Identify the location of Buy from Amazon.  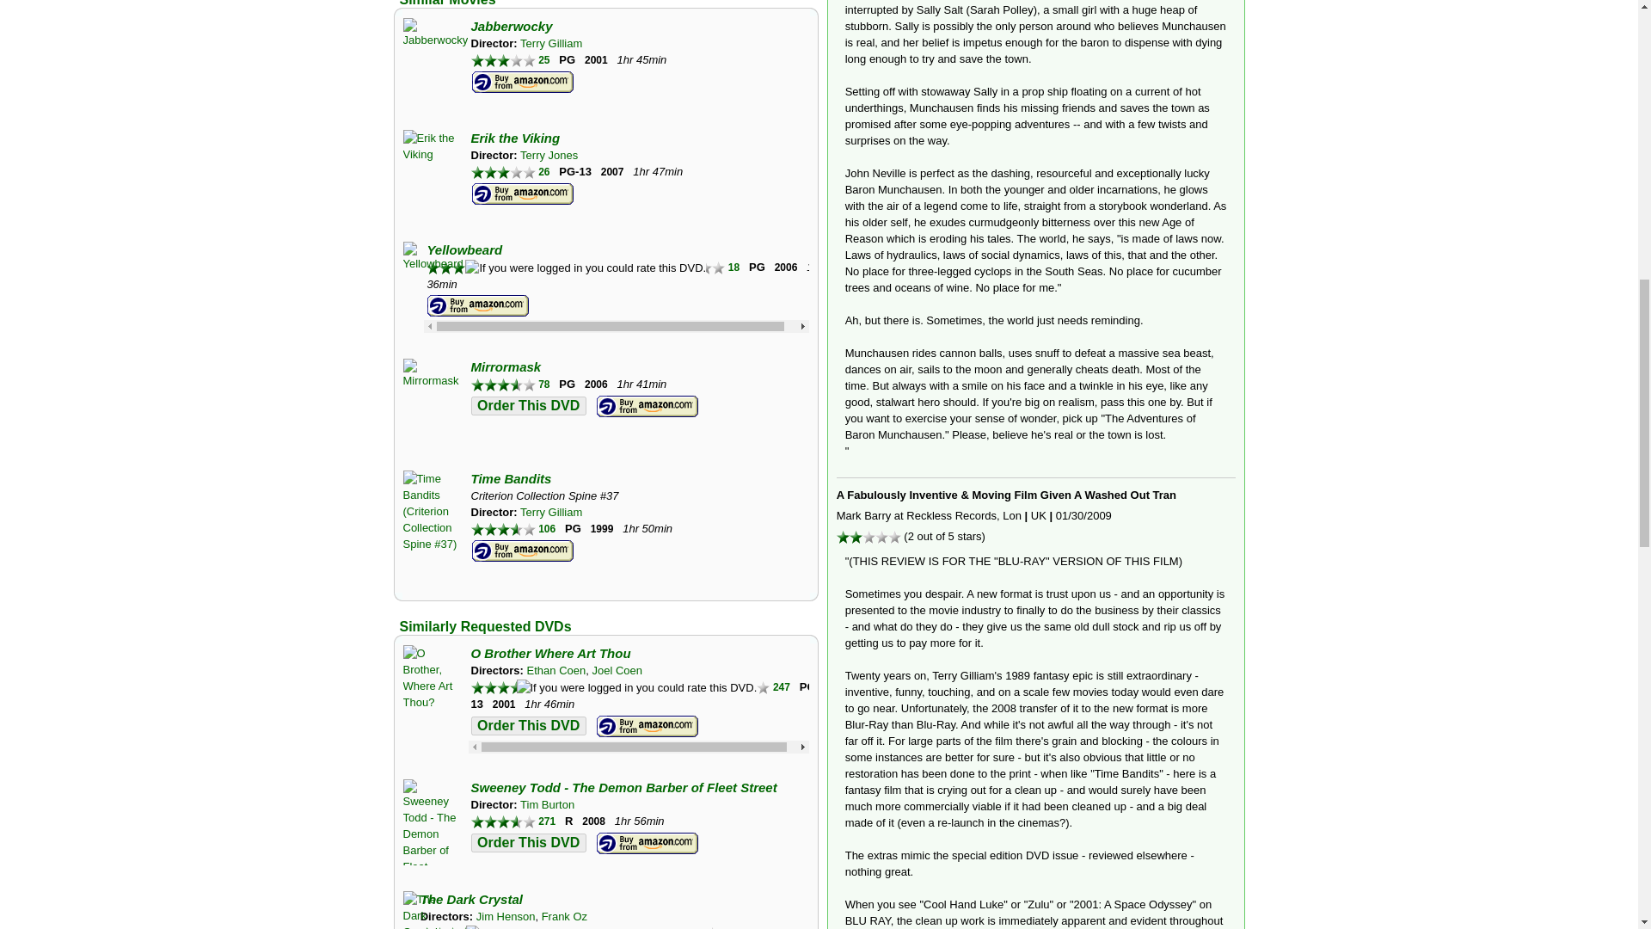
(478, 306).